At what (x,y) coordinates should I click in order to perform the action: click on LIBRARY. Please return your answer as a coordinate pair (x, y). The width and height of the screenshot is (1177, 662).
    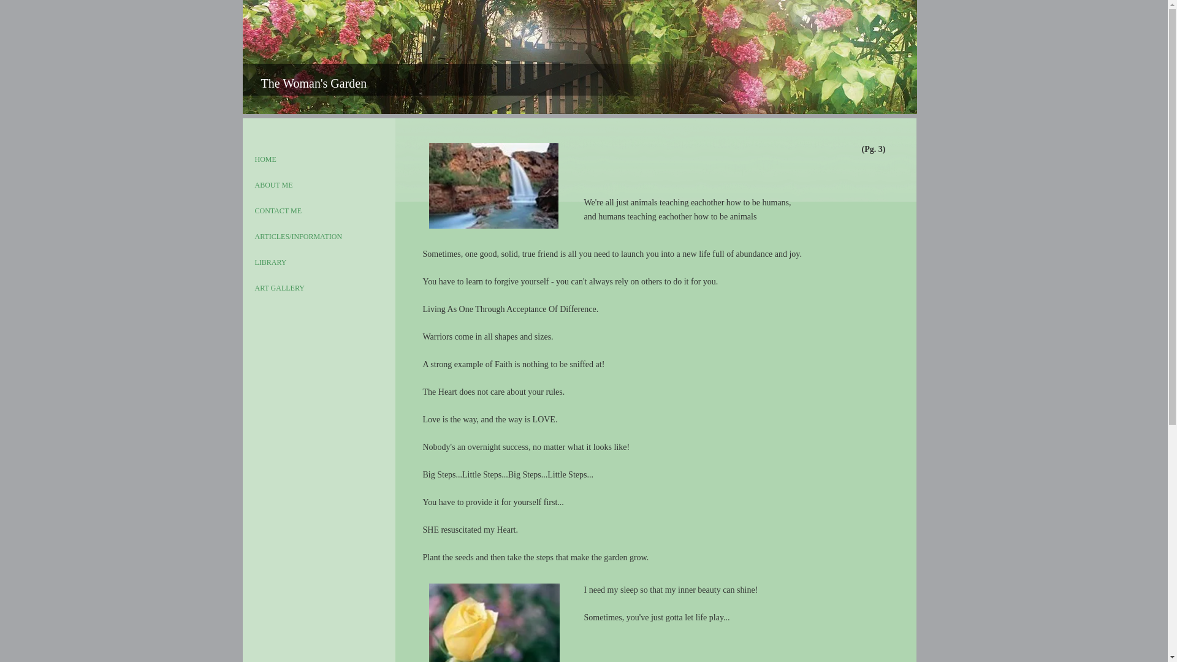
    Looking at the image, I should click on (271, 262).